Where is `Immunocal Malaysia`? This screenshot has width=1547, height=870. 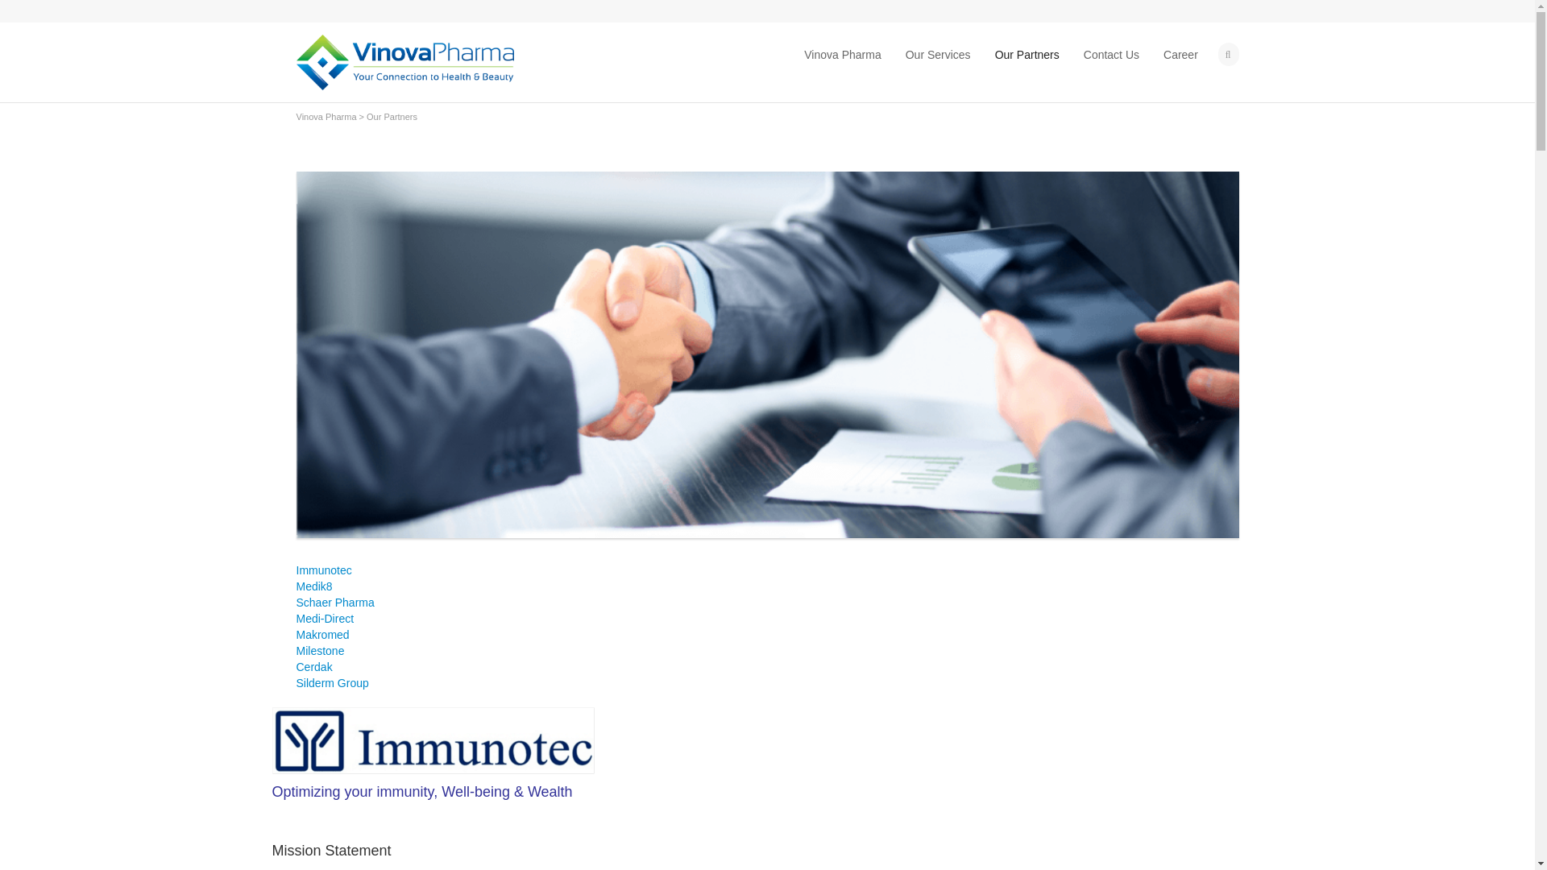 Immunocal Malaysia is located at coordinates (433, 739).